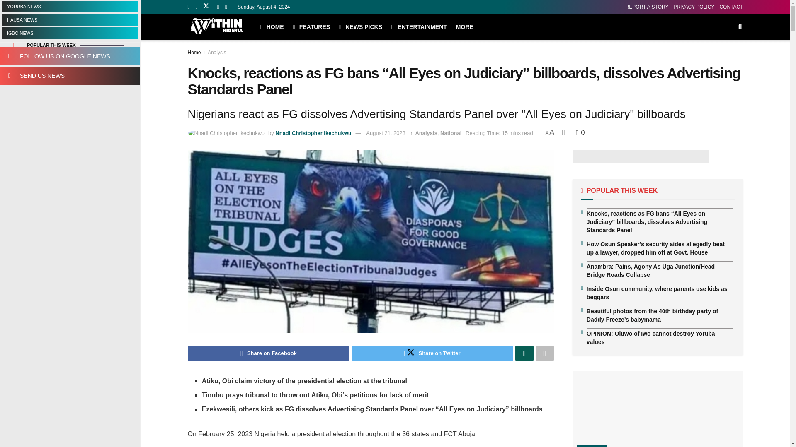 This screenshot has width=796, height=447. Describe the element at coordinates (70, 75) in the screenshot. I see `SEND US NEWS` at that location.